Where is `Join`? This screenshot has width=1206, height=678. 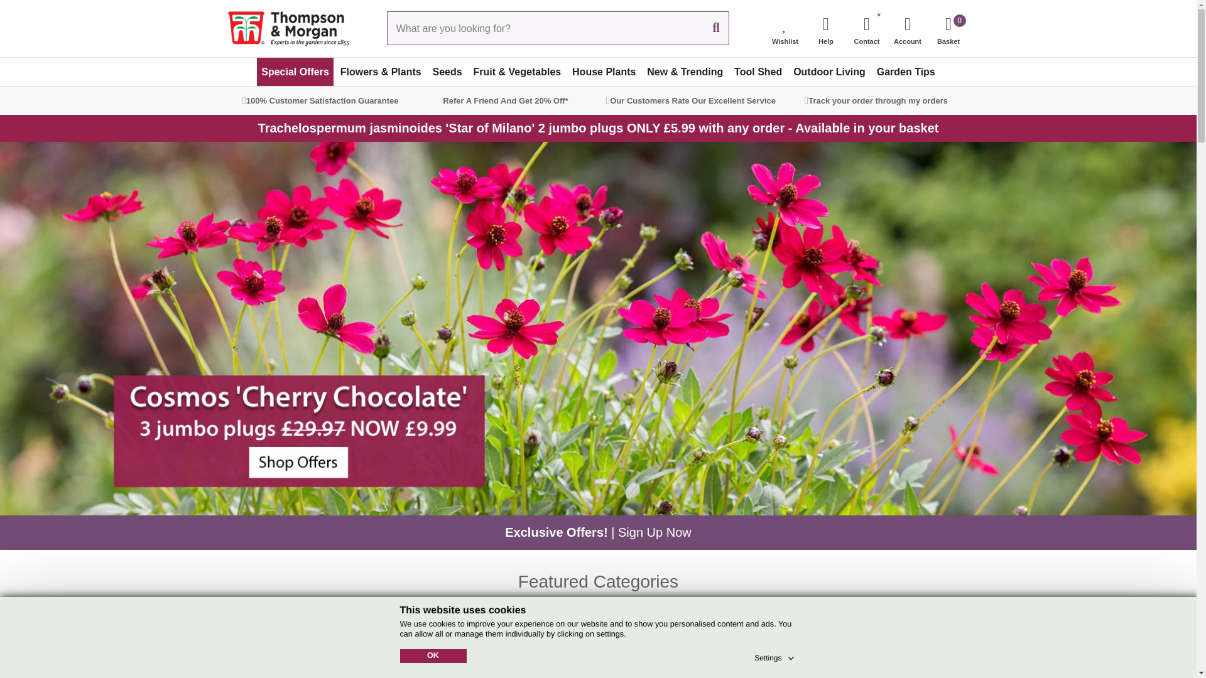 Join is located at coordinates (897, 647).